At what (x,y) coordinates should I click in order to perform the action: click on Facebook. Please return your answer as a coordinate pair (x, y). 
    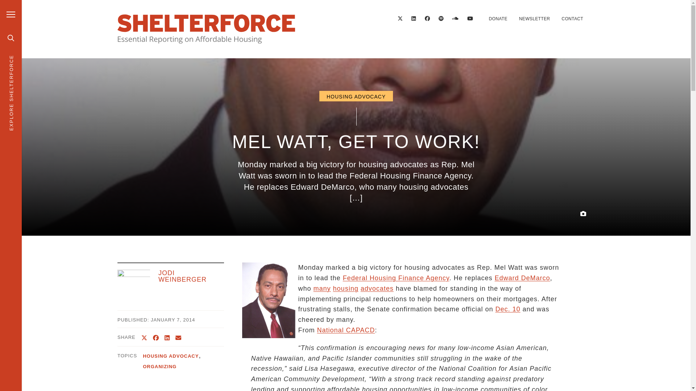
    Looking at the image, I should click on (427, 18).